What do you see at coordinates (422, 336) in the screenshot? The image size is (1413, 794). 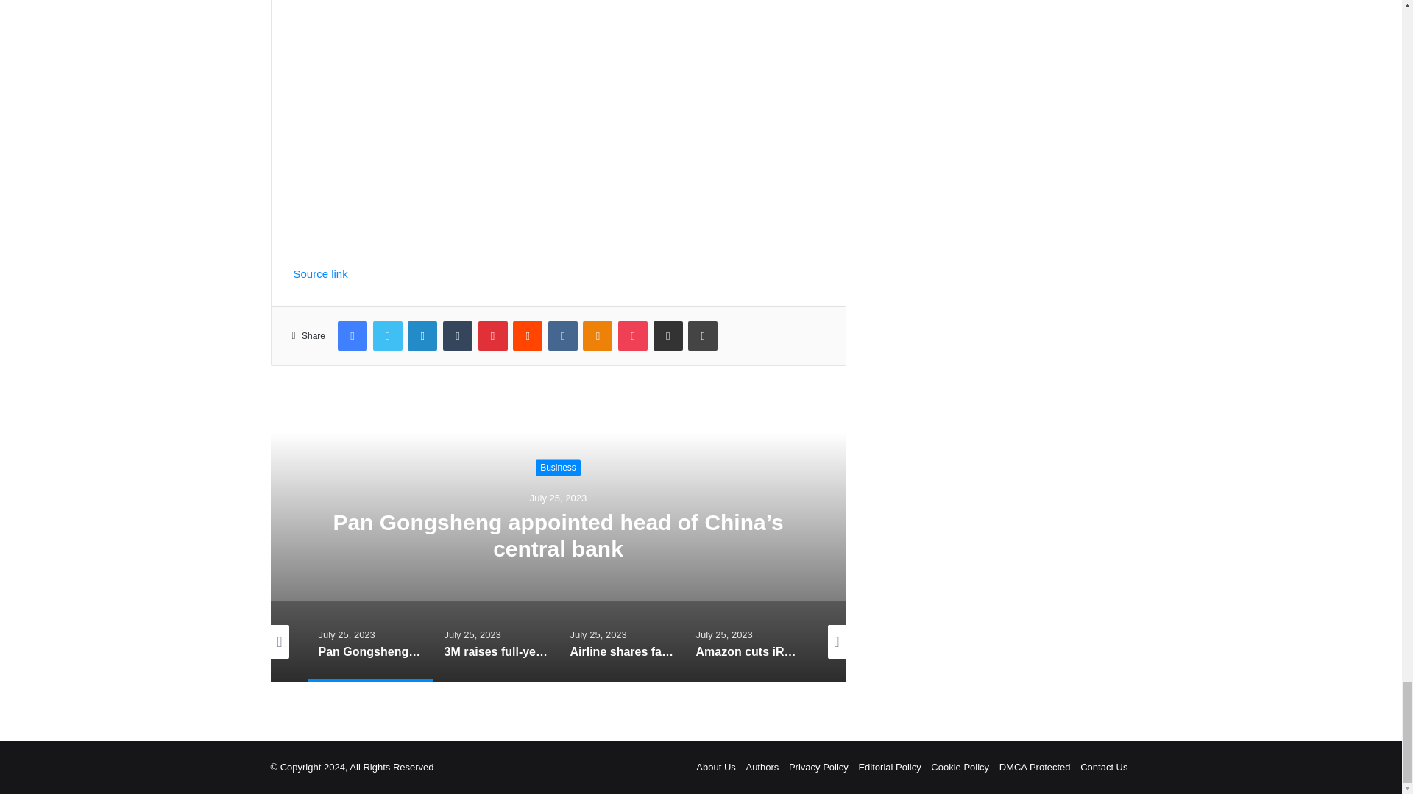 I see `LinkedIn` at bounding box center [422, 336].